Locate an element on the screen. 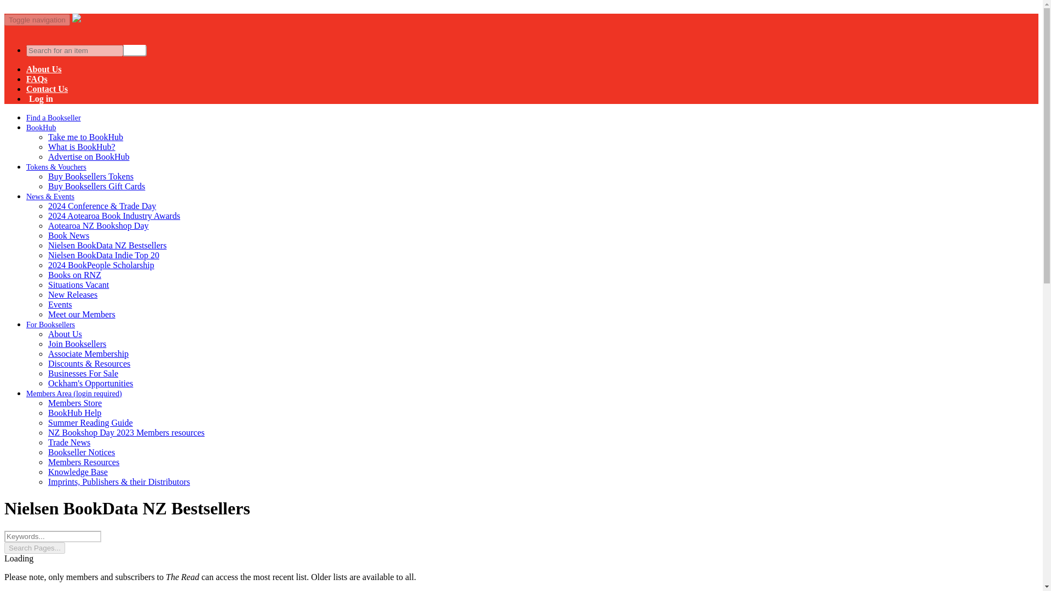 The height and width of the screenshot is (591, 1051). Businesses For Sale is located at coordinates (83, 373).